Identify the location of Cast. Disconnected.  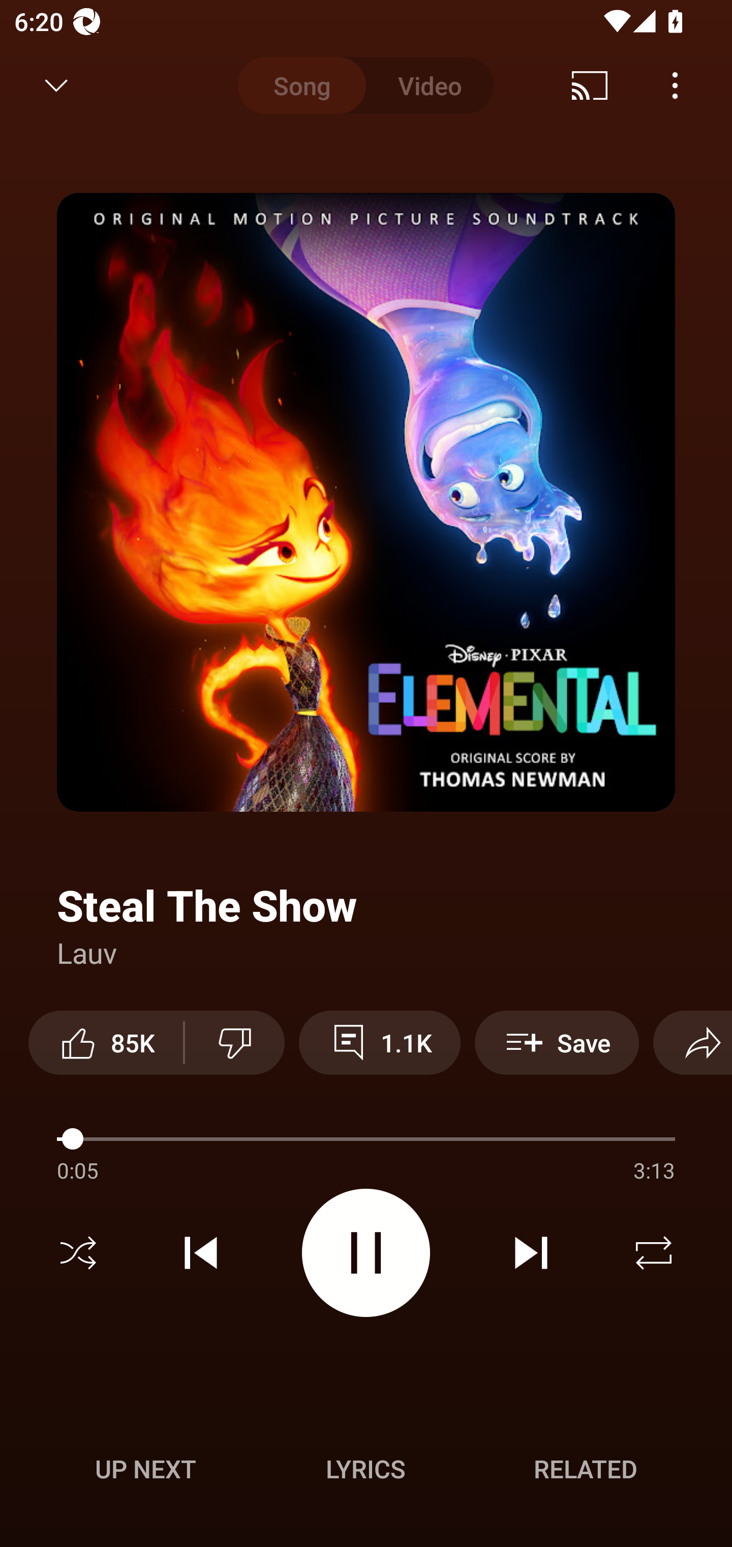
(590, 85).